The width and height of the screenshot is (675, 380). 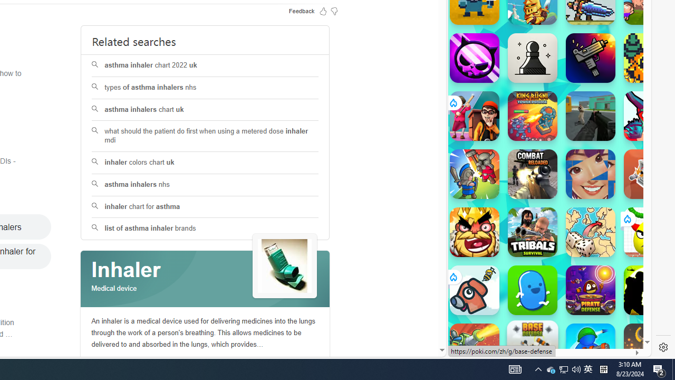 I want to click on Tower Defense Mingling Tower Defense Mingling, so click(x=649, y=174).